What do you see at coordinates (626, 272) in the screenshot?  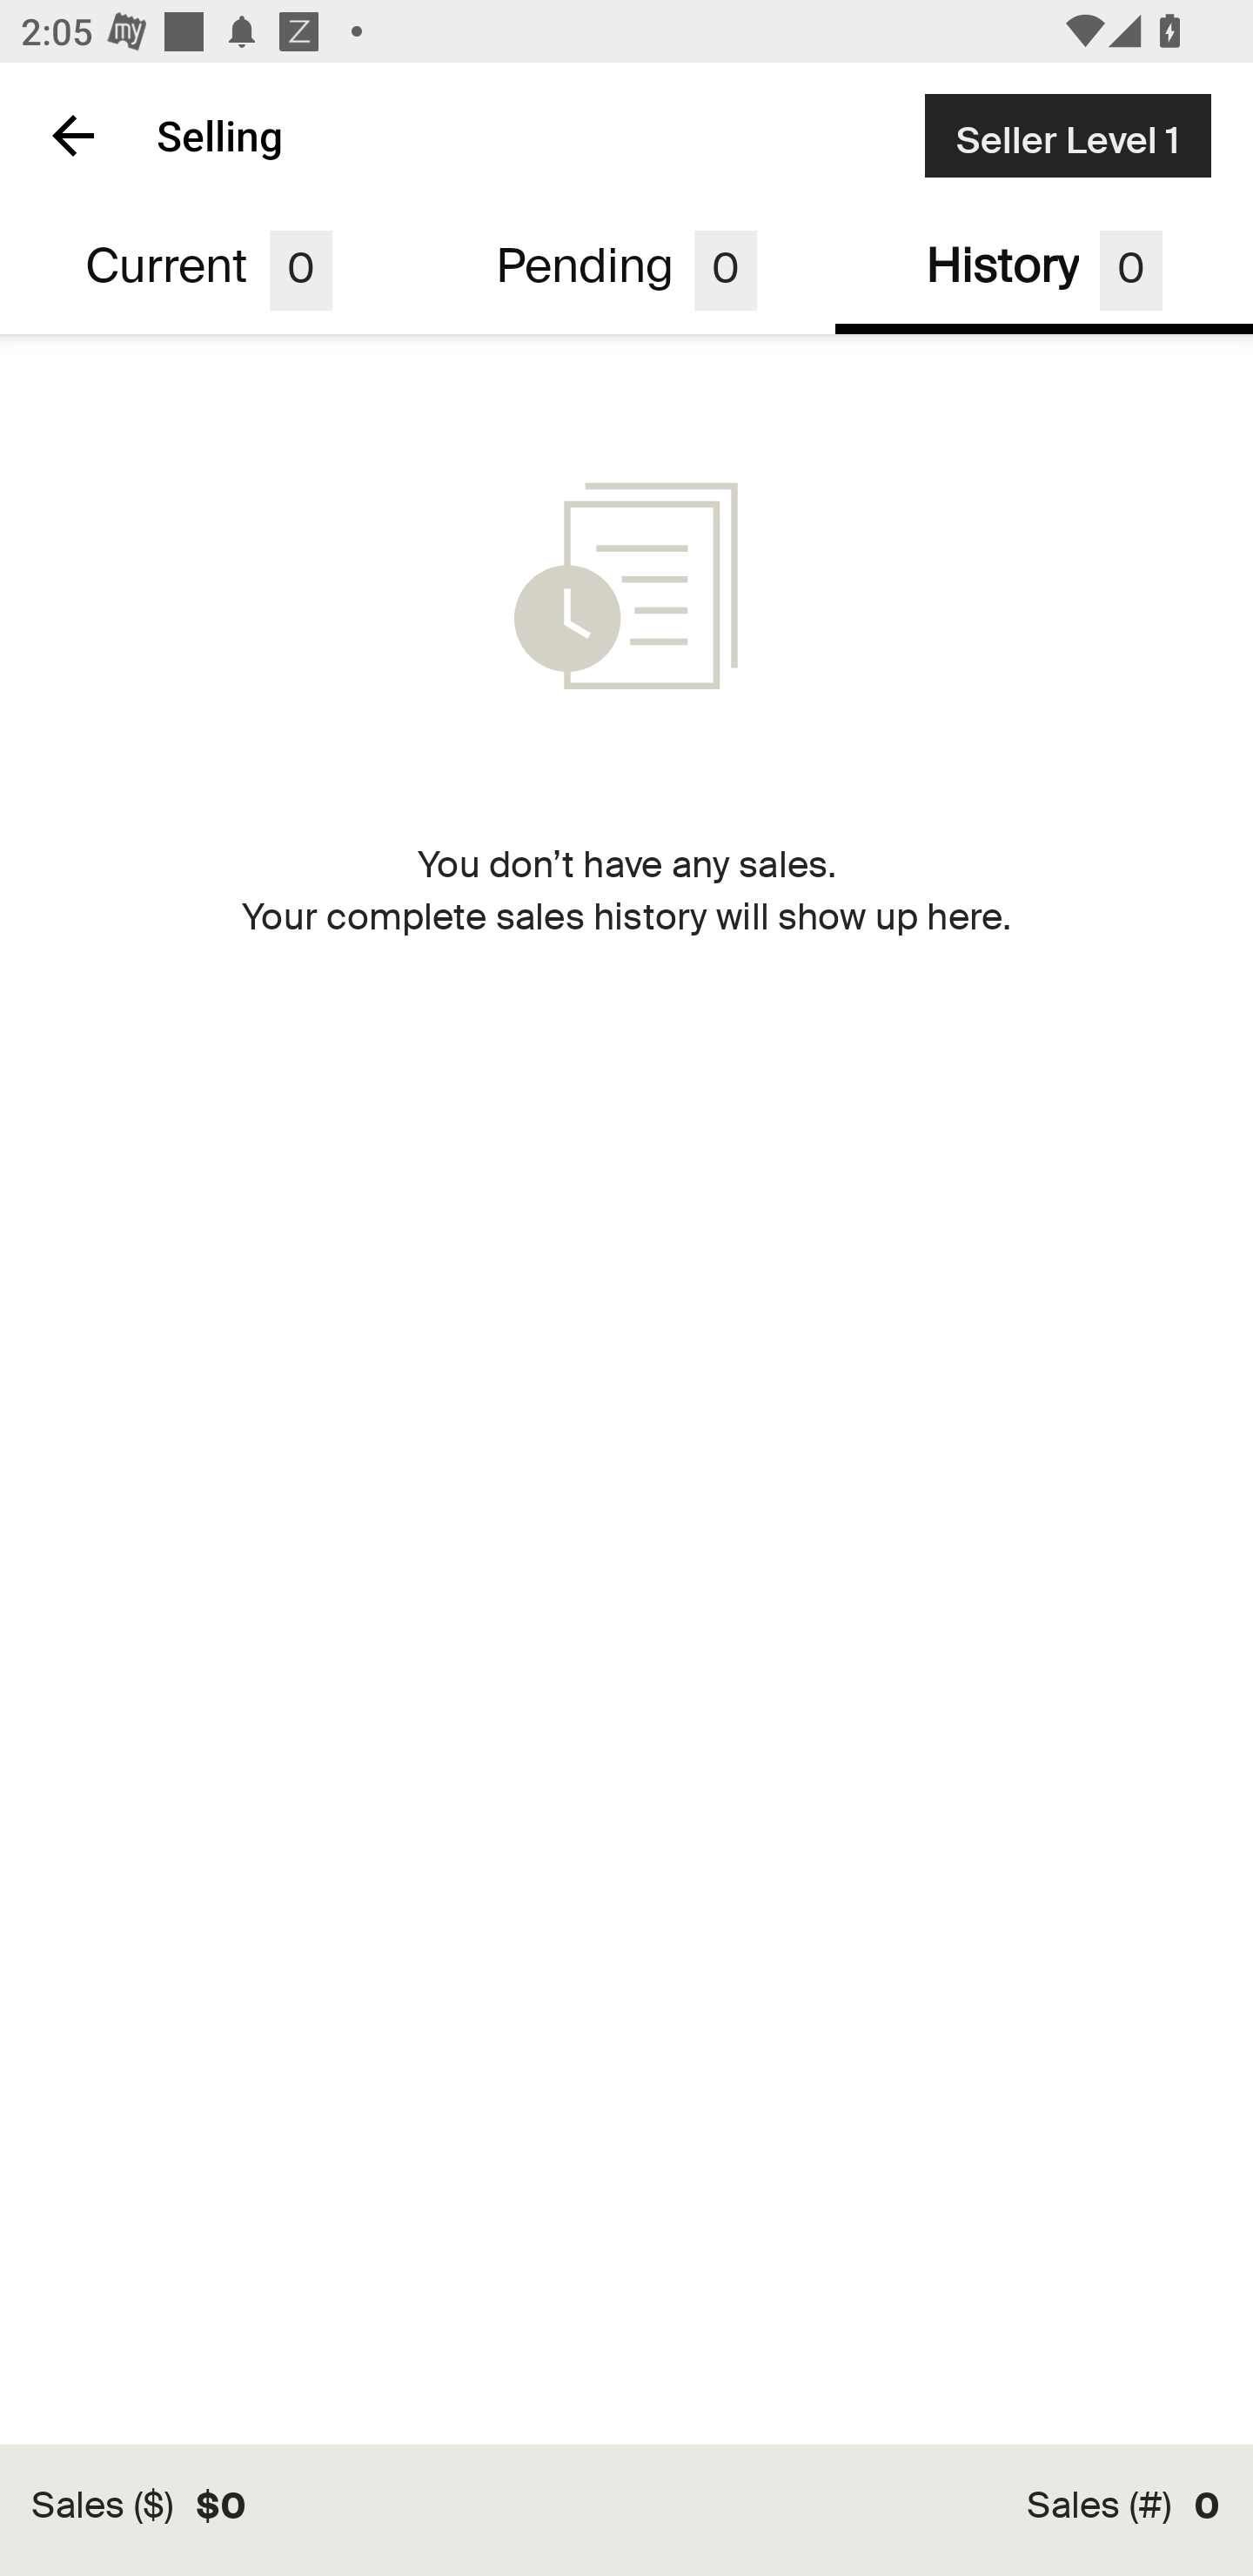 I see `Pending 0` at bounding box center [626, 272].